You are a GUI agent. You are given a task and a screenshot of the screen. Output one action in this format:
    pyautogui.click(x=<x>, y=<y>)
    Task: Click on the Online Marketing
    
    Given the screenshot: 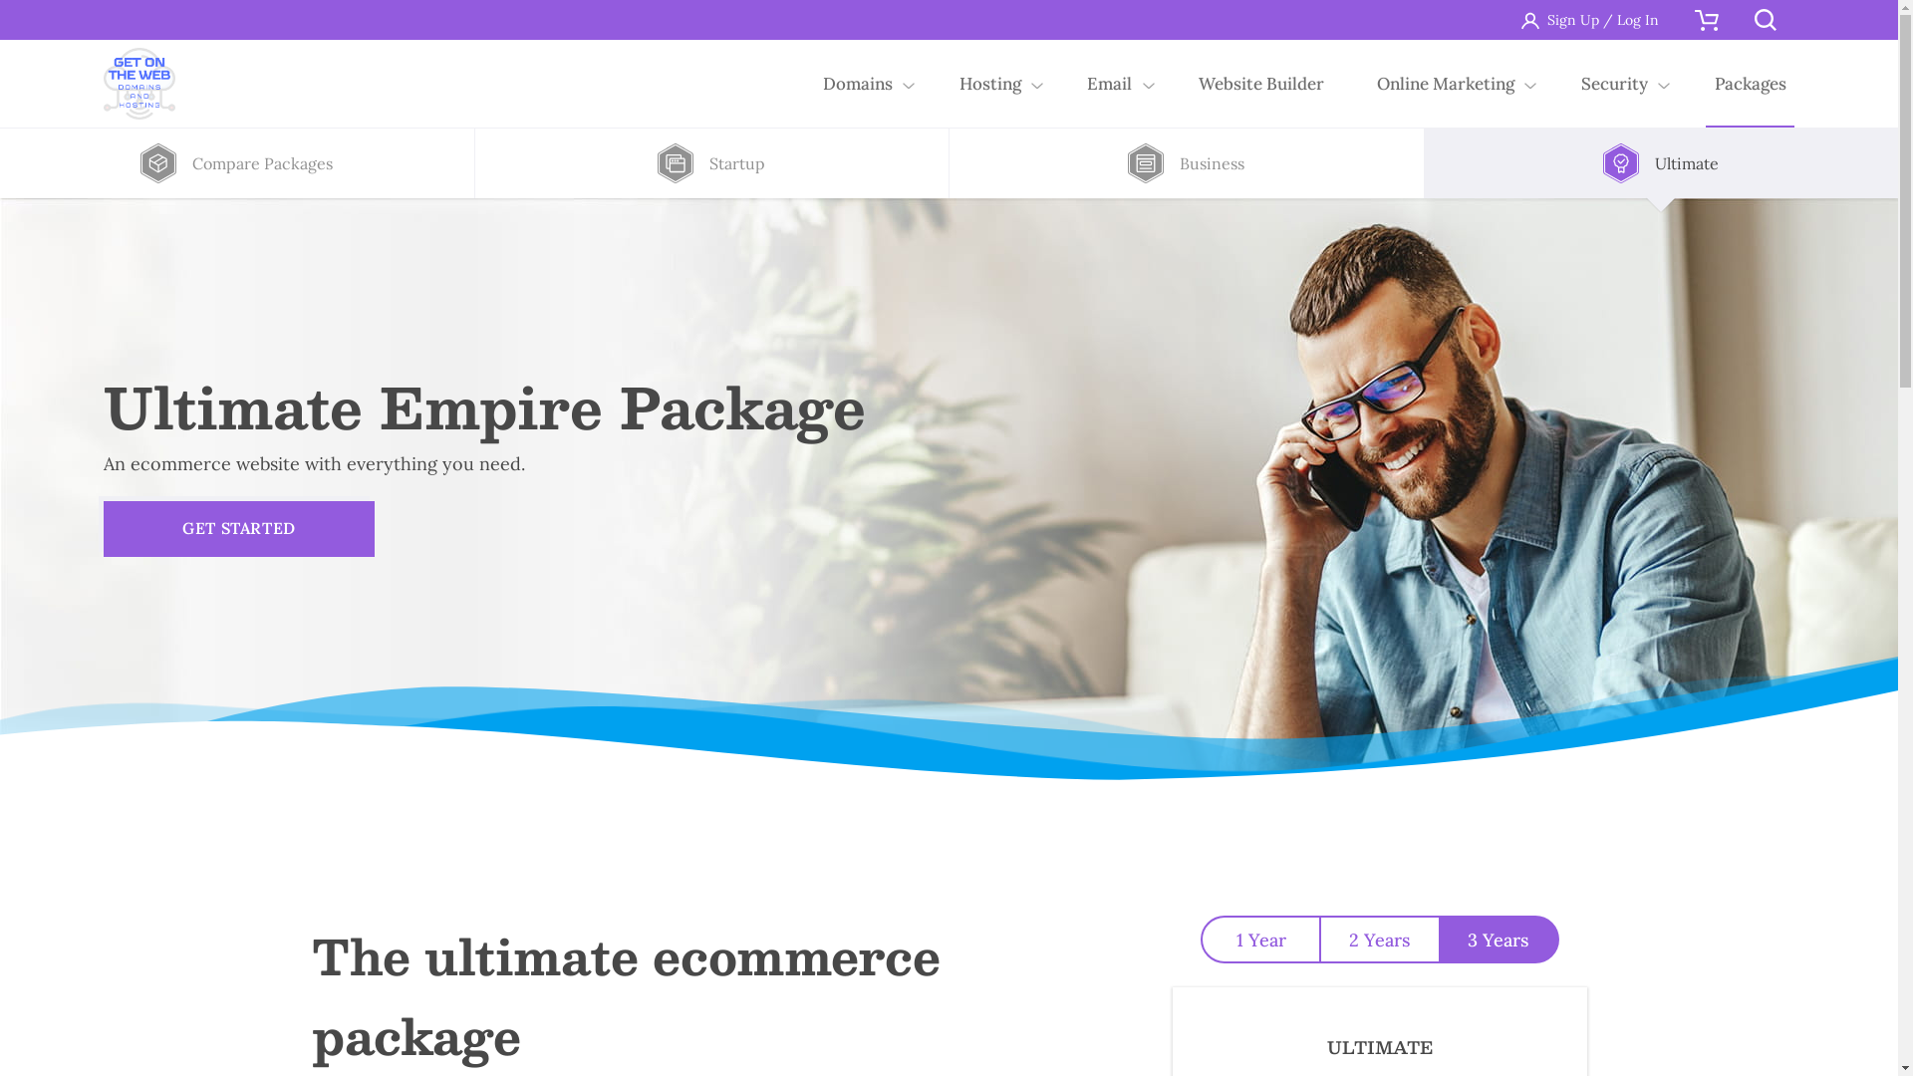 What is the action you would take?
    pyautogui.click(x=1447, y=84)
    